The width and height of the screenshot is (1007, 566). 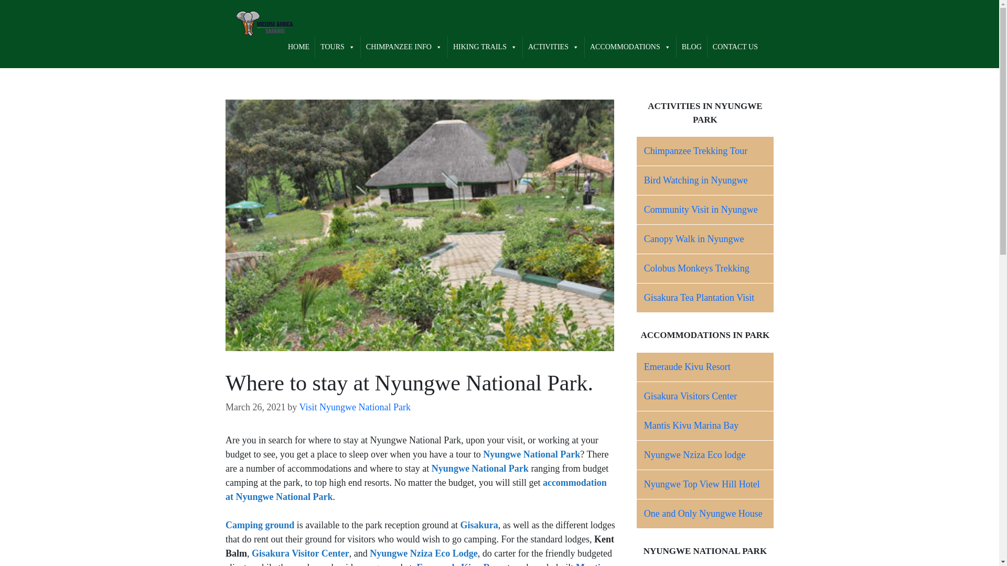 What do you see at coordinates (355, 407) in the screenshot?
I see `View all posts by Visit Nyungwe National Park` at bounding box center [355, 407].